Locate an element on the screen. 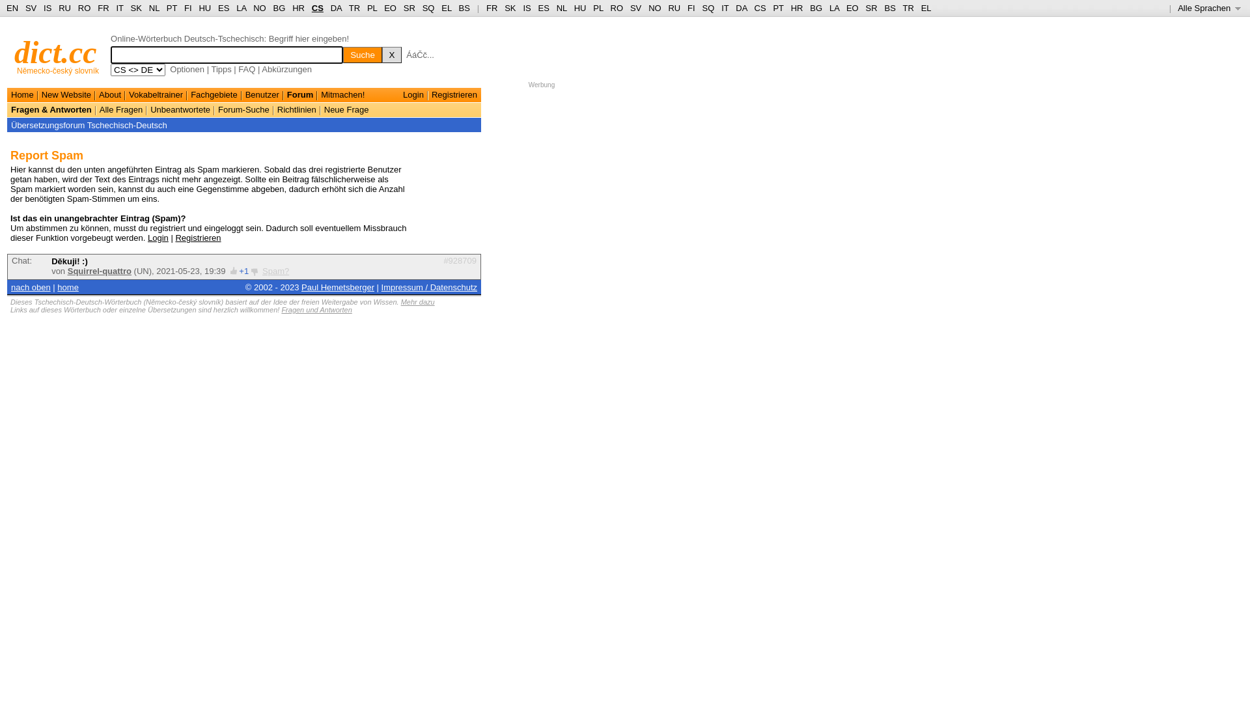 This screenshot has width=1250, height=703. RU is located at coordinates (65, 8).